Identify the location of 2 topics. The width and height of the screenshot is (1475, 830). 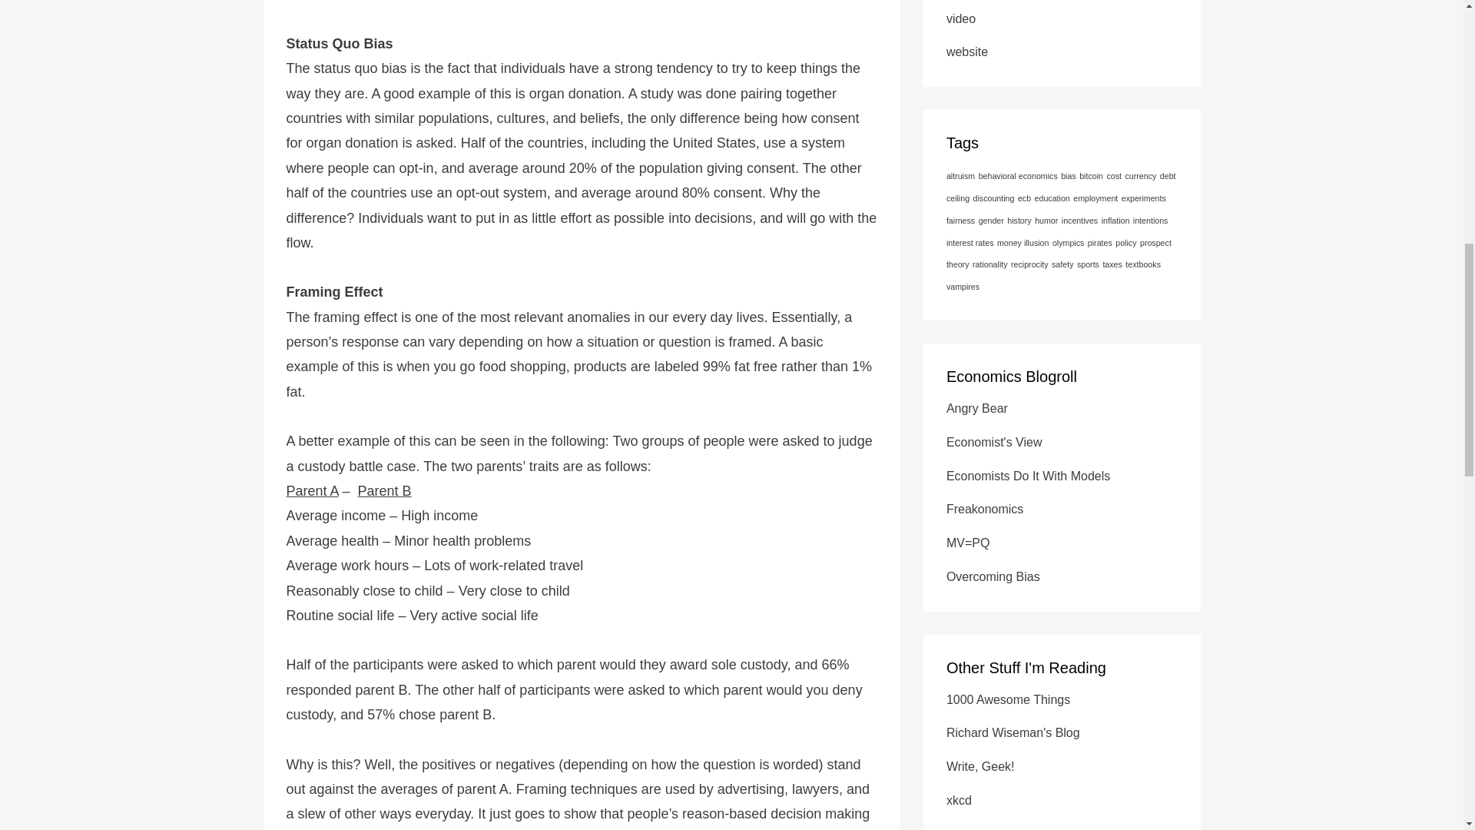
(1140, 175).